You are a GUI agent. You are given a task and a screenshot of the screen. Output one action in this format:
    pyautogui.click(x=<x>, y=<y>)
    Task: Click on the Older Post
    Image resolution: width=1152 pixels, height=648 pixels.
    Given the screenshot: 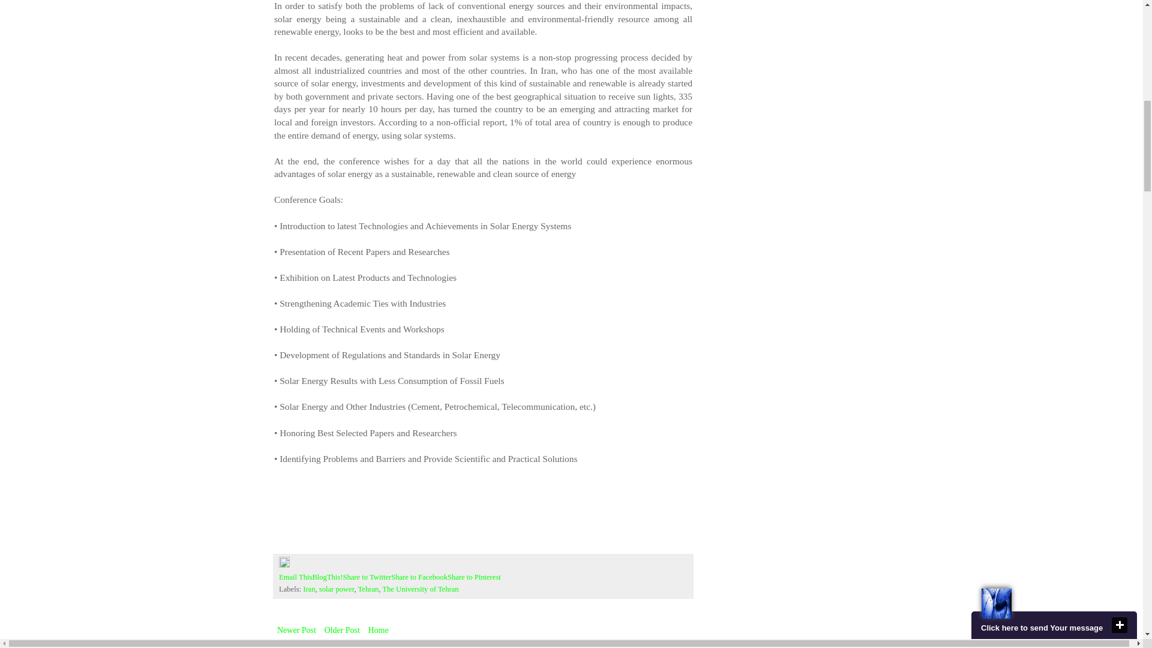 What is the action you would take?
    pyautogui.click(x=342, y=630)
    